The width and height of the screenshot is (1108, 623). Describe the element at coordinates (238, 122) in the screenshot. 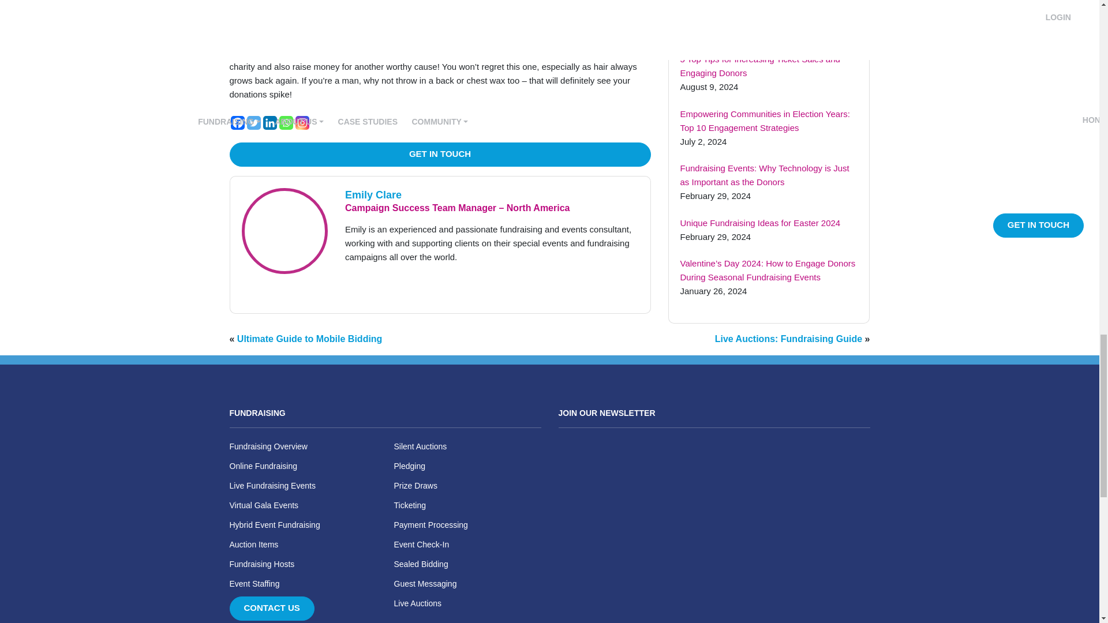

I see `Facebook` at that location.